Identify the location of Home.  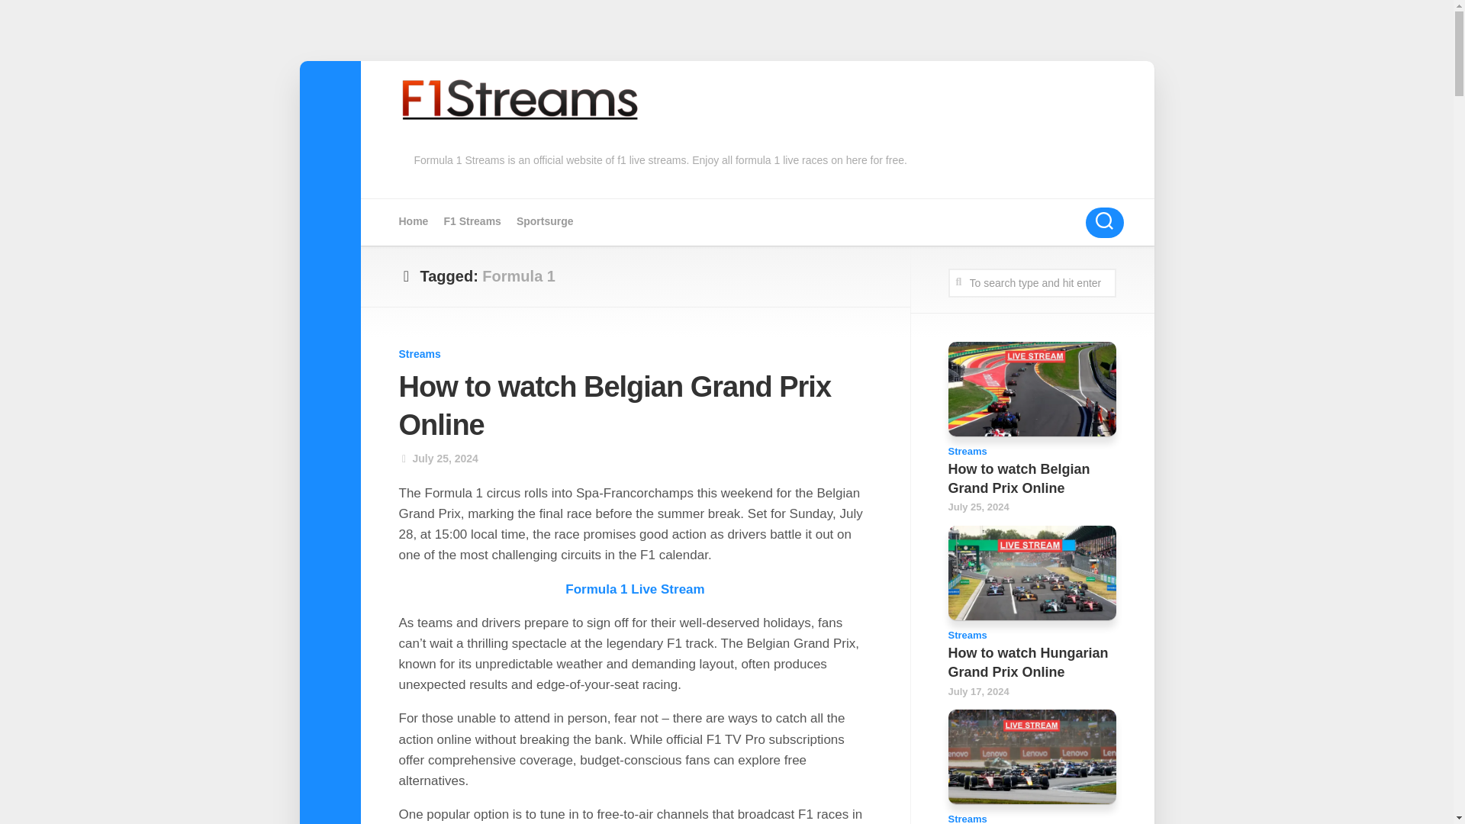
(413, 221).